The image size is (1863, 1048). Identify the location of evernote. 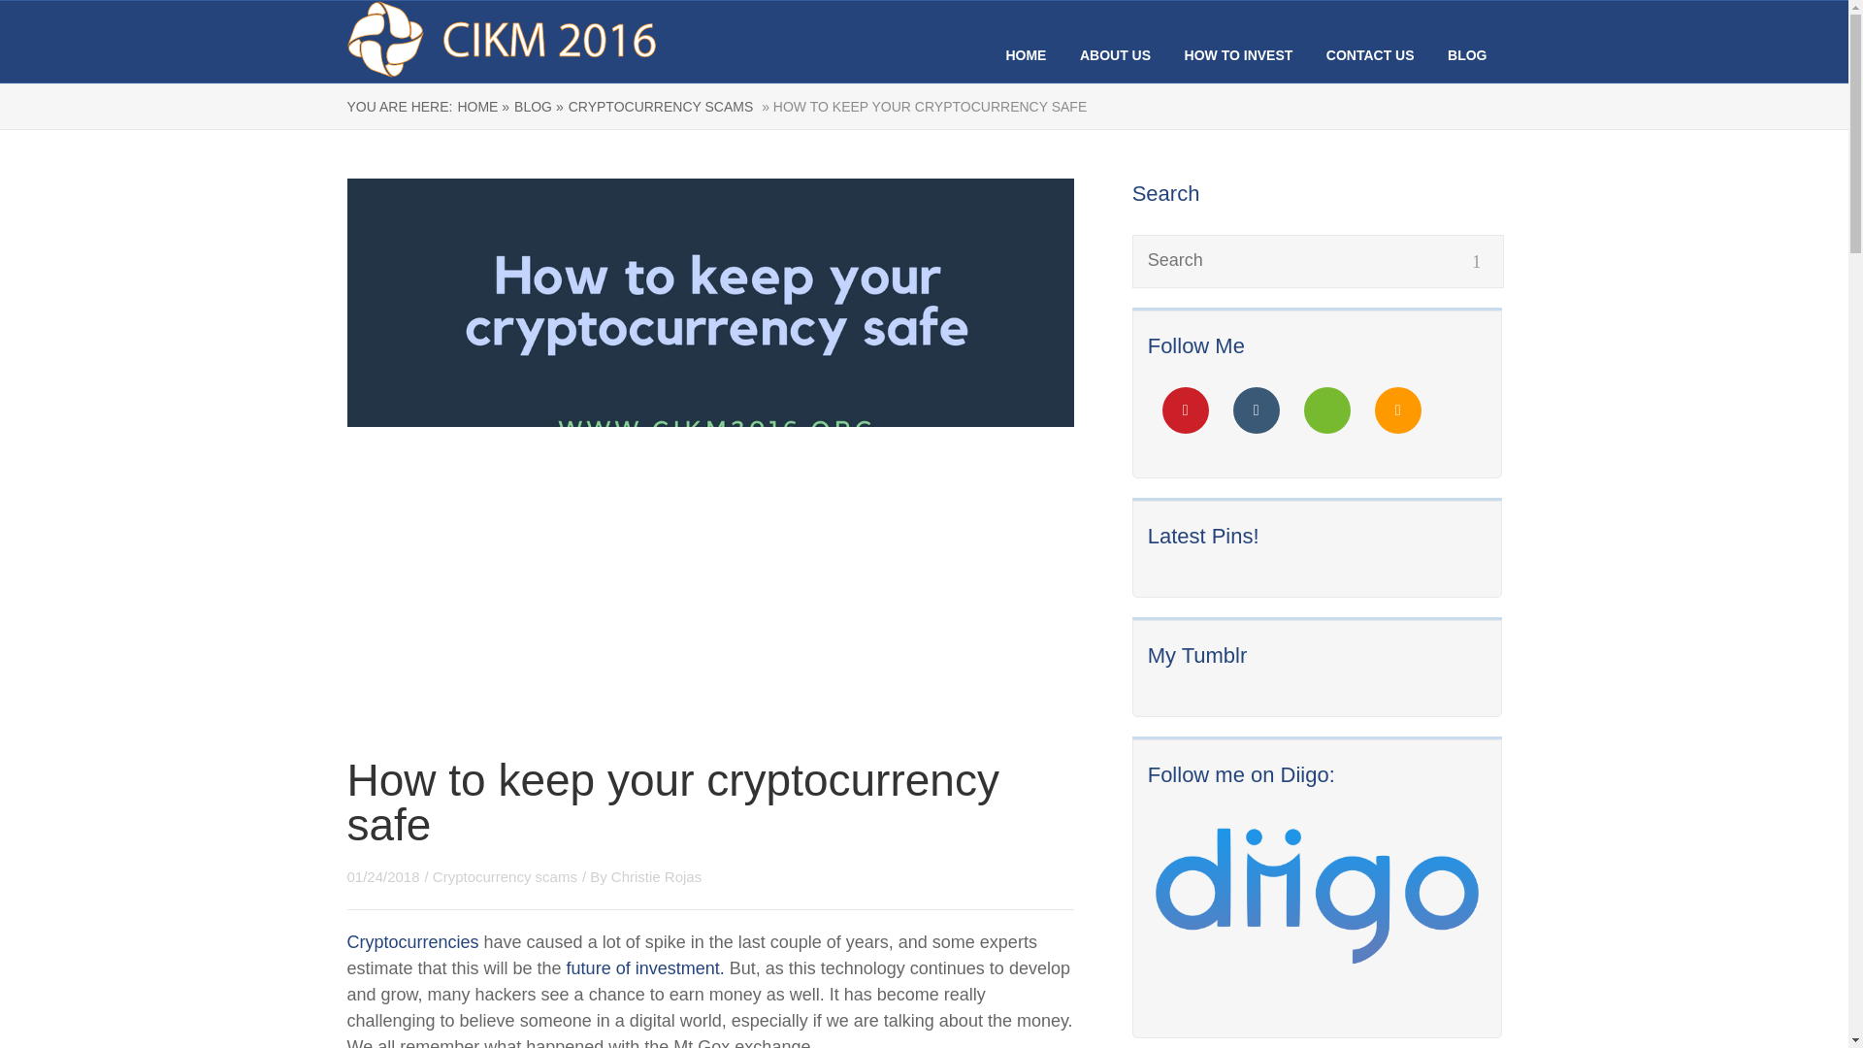
(1327, 409).